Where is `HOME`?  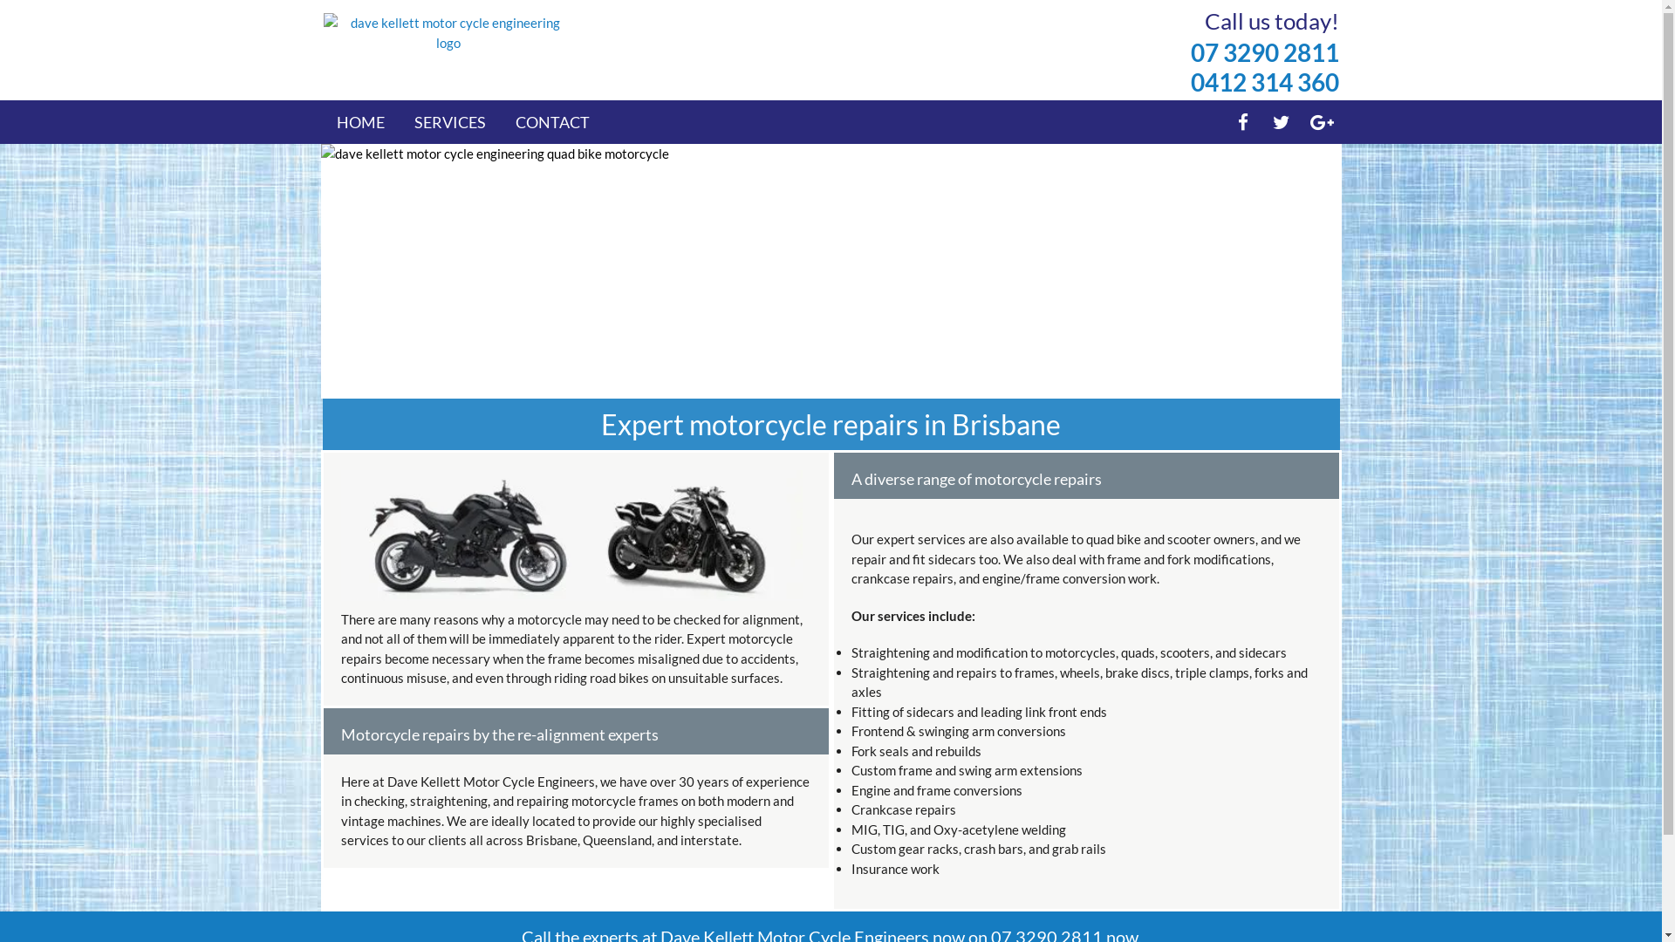
HOME is located at coordinates (361, 122).